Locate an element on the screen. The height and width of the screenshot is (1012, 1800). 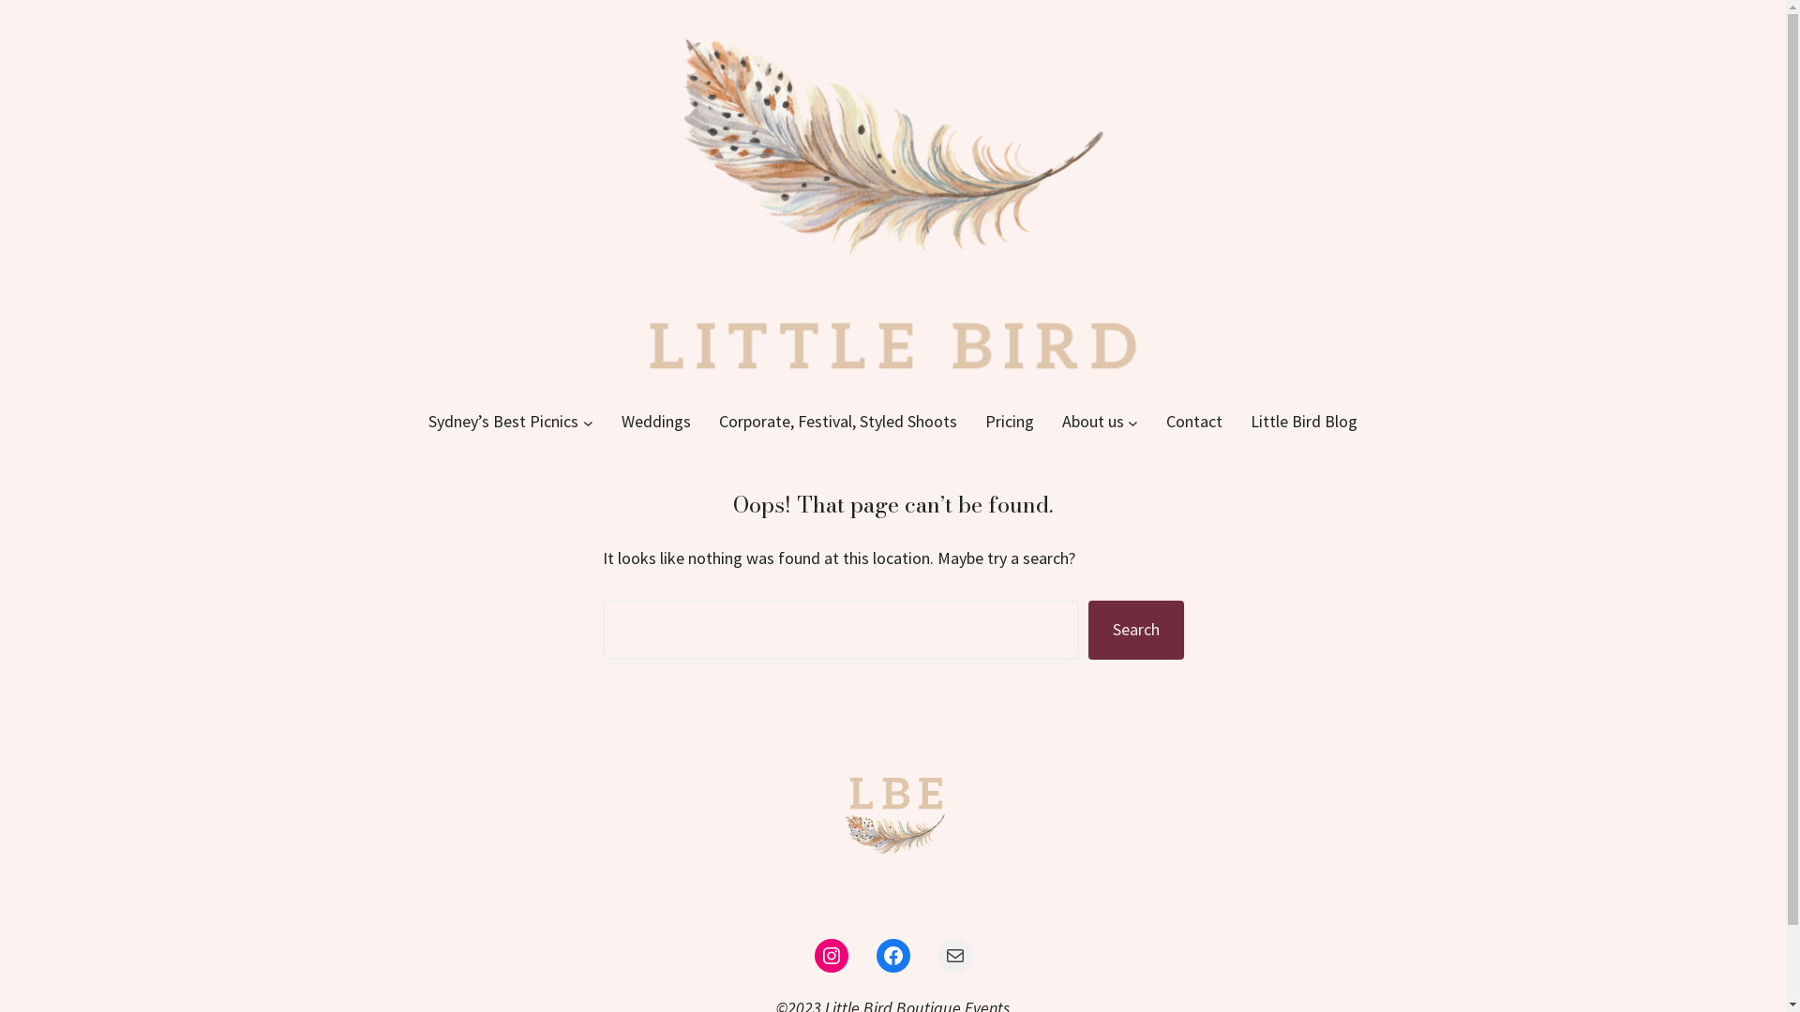
Little Bird Blog is located at coordinates (1304, 422).